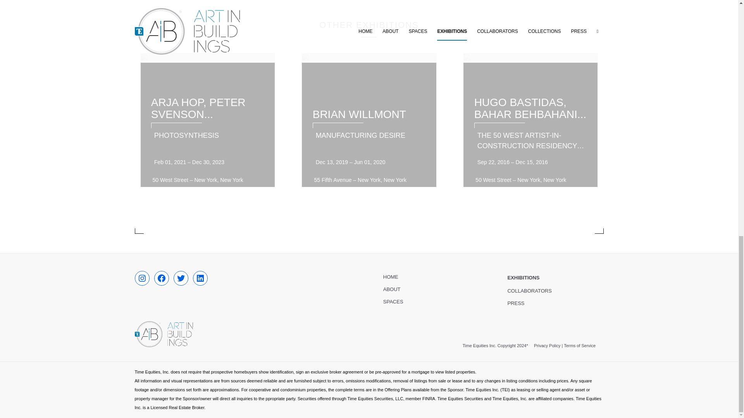 This screenshot has height=418, width=744. Describe the element at coordinates (547, 345) in the screenshot. I see `Privacy Policy` at that location.